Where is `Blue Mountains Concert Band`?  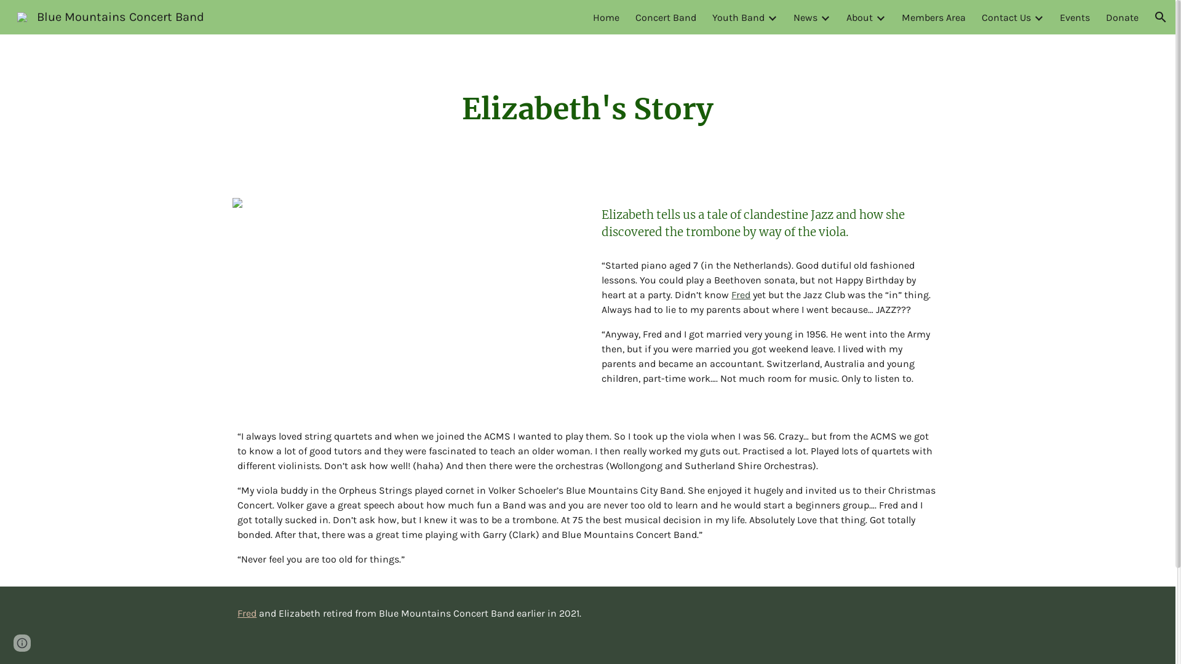
Blue Mountains Concert Band is located at coordinates (111, 16).